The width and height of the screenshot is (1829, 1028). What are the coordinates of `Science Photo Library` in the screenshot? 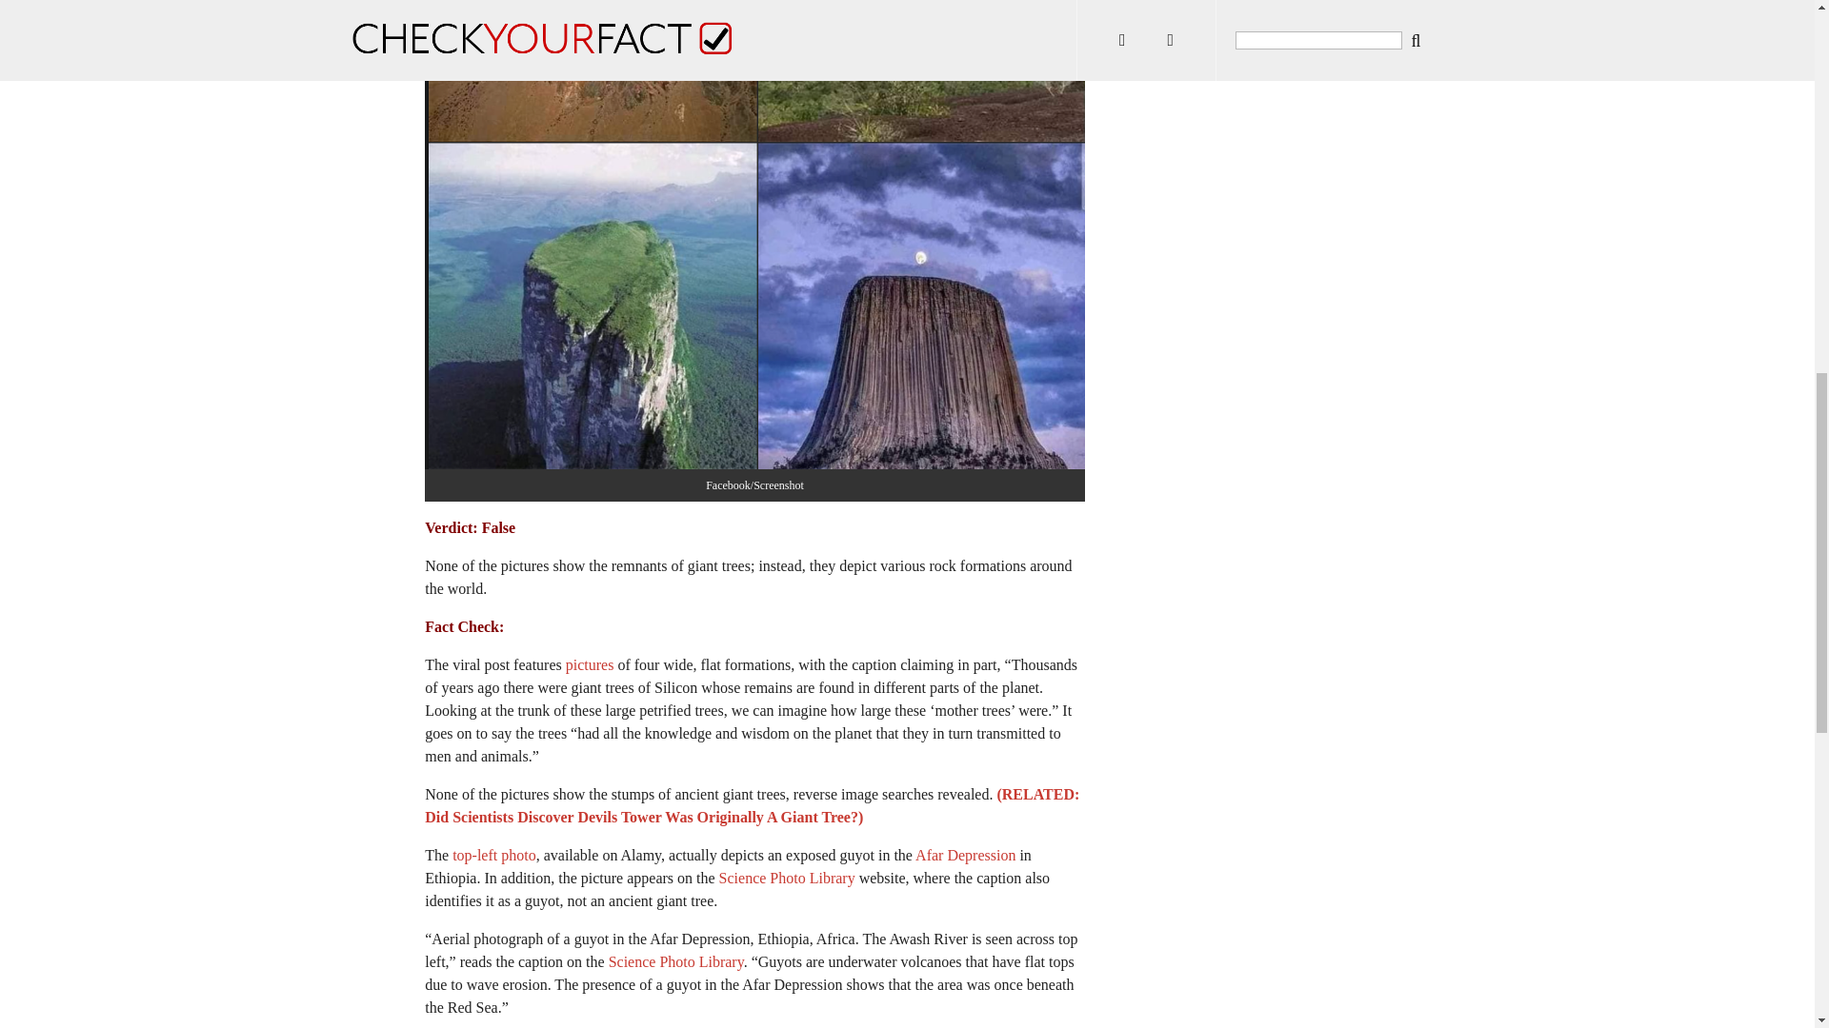 It's located at (676, 961).